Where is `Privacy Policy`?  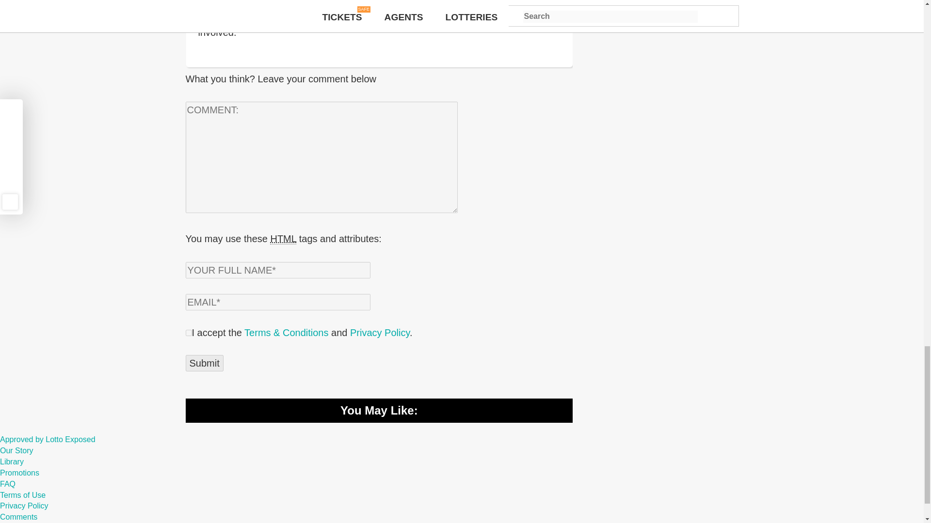 Privacy Policy is located at coordinates (379, 332).